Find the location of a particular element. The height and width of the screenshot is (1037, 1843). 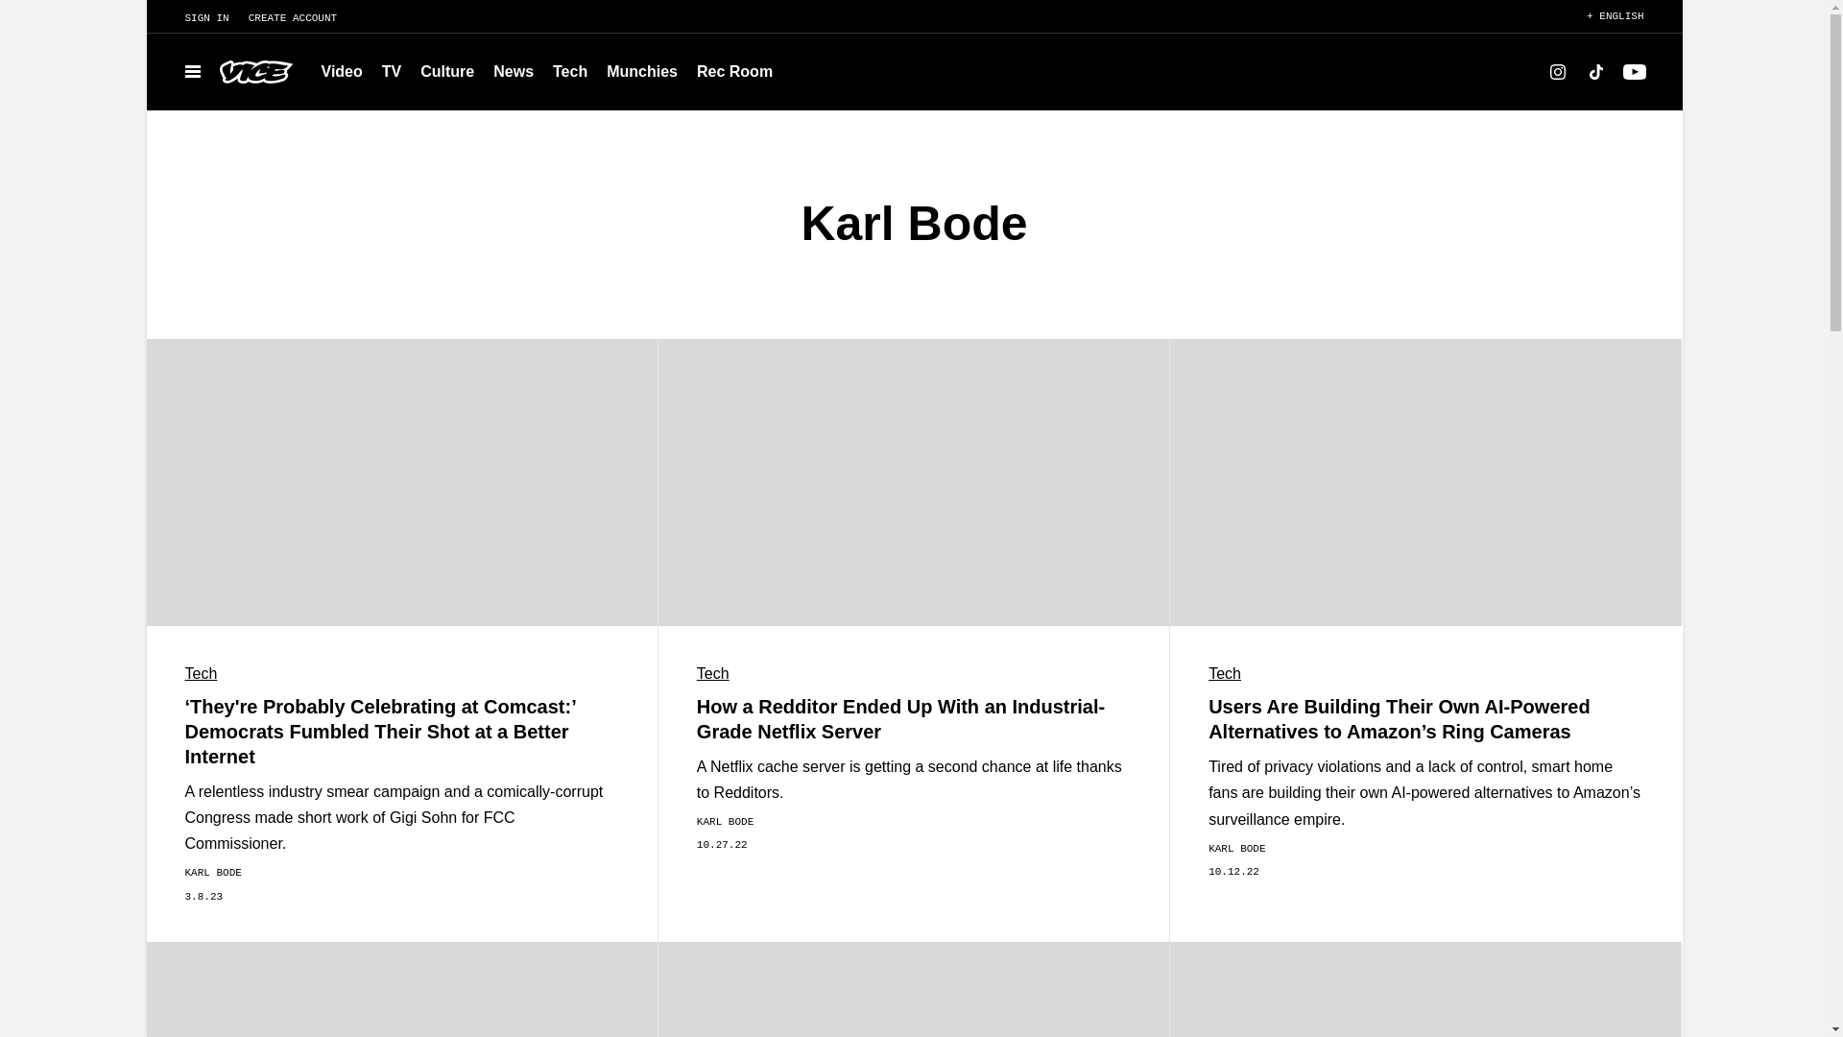

CREATE ACCOUNT is located at coordinates (301, 17).